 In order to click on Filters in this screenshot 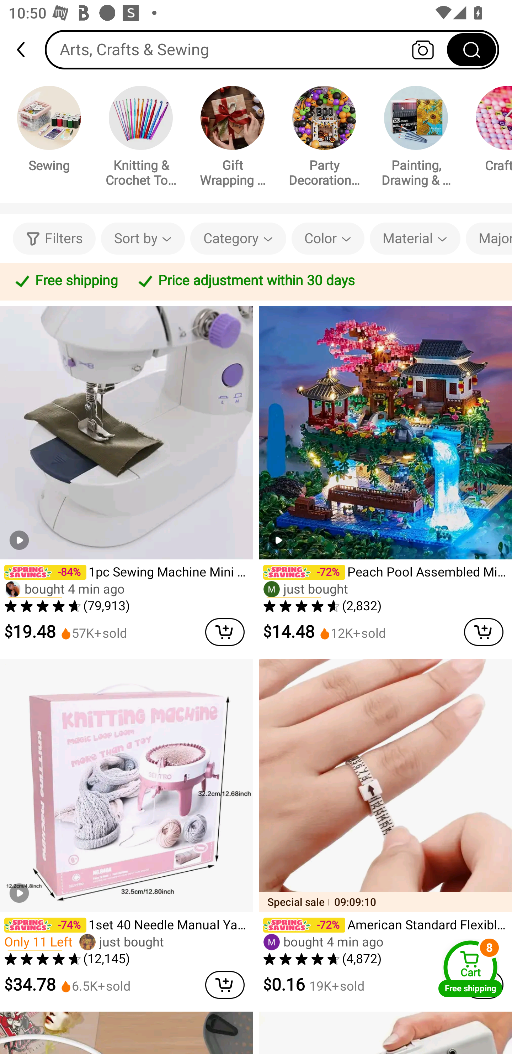, I will do `click(54, 239)`.